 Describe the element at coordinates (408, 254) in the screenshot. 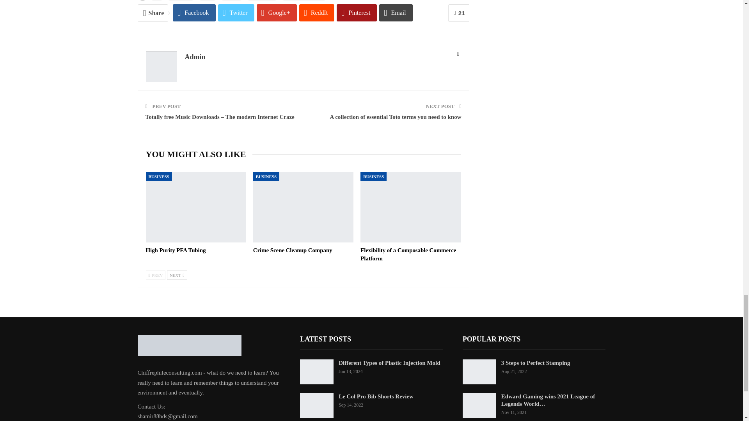

I see `Flexibility of a Composable Commerce Platform` at that location.